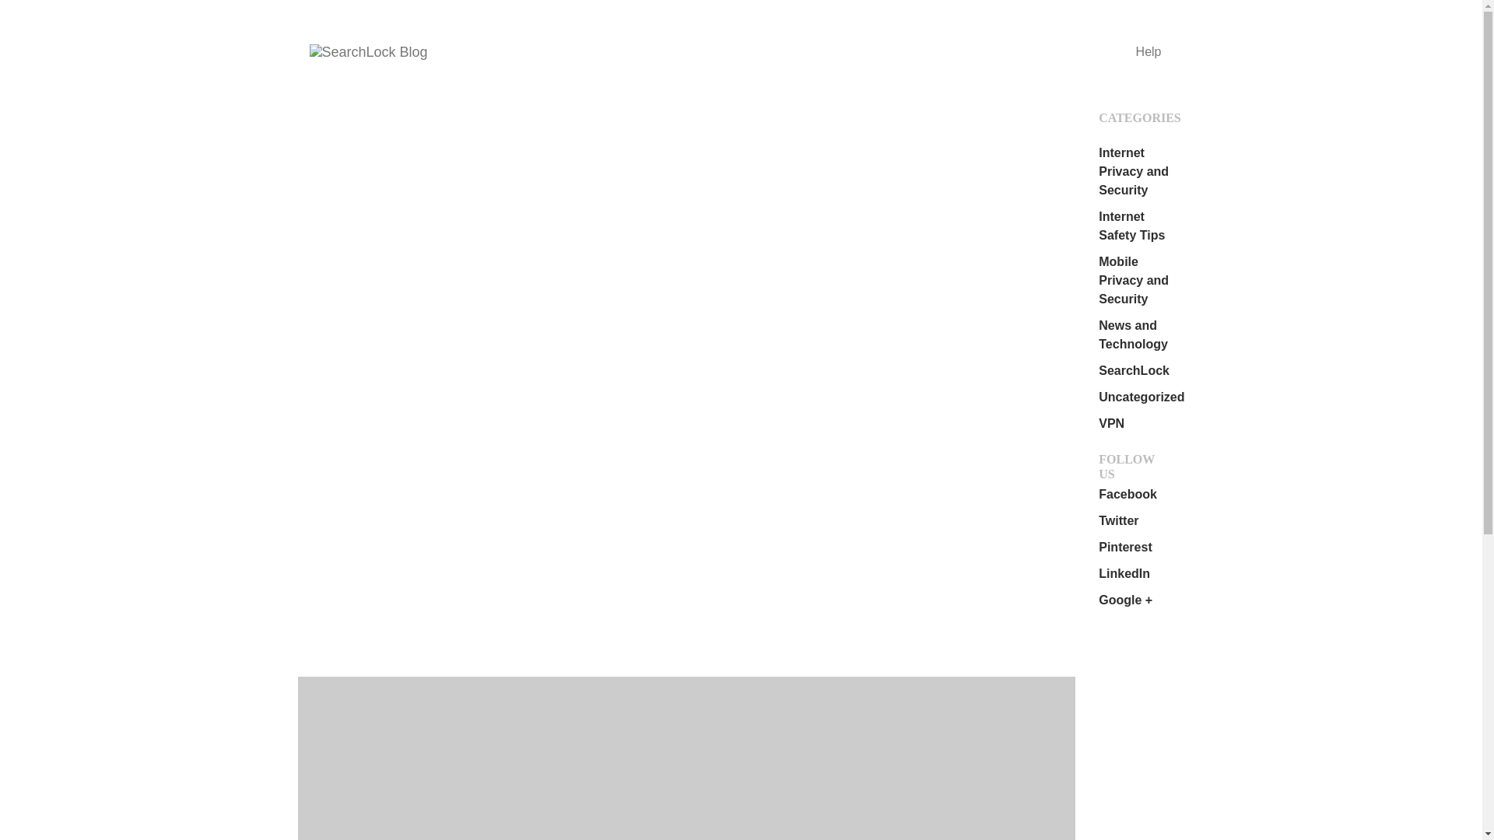 The width and height of the screenshot is (1494, 840). I want to click on Help, so click(1149, 51).